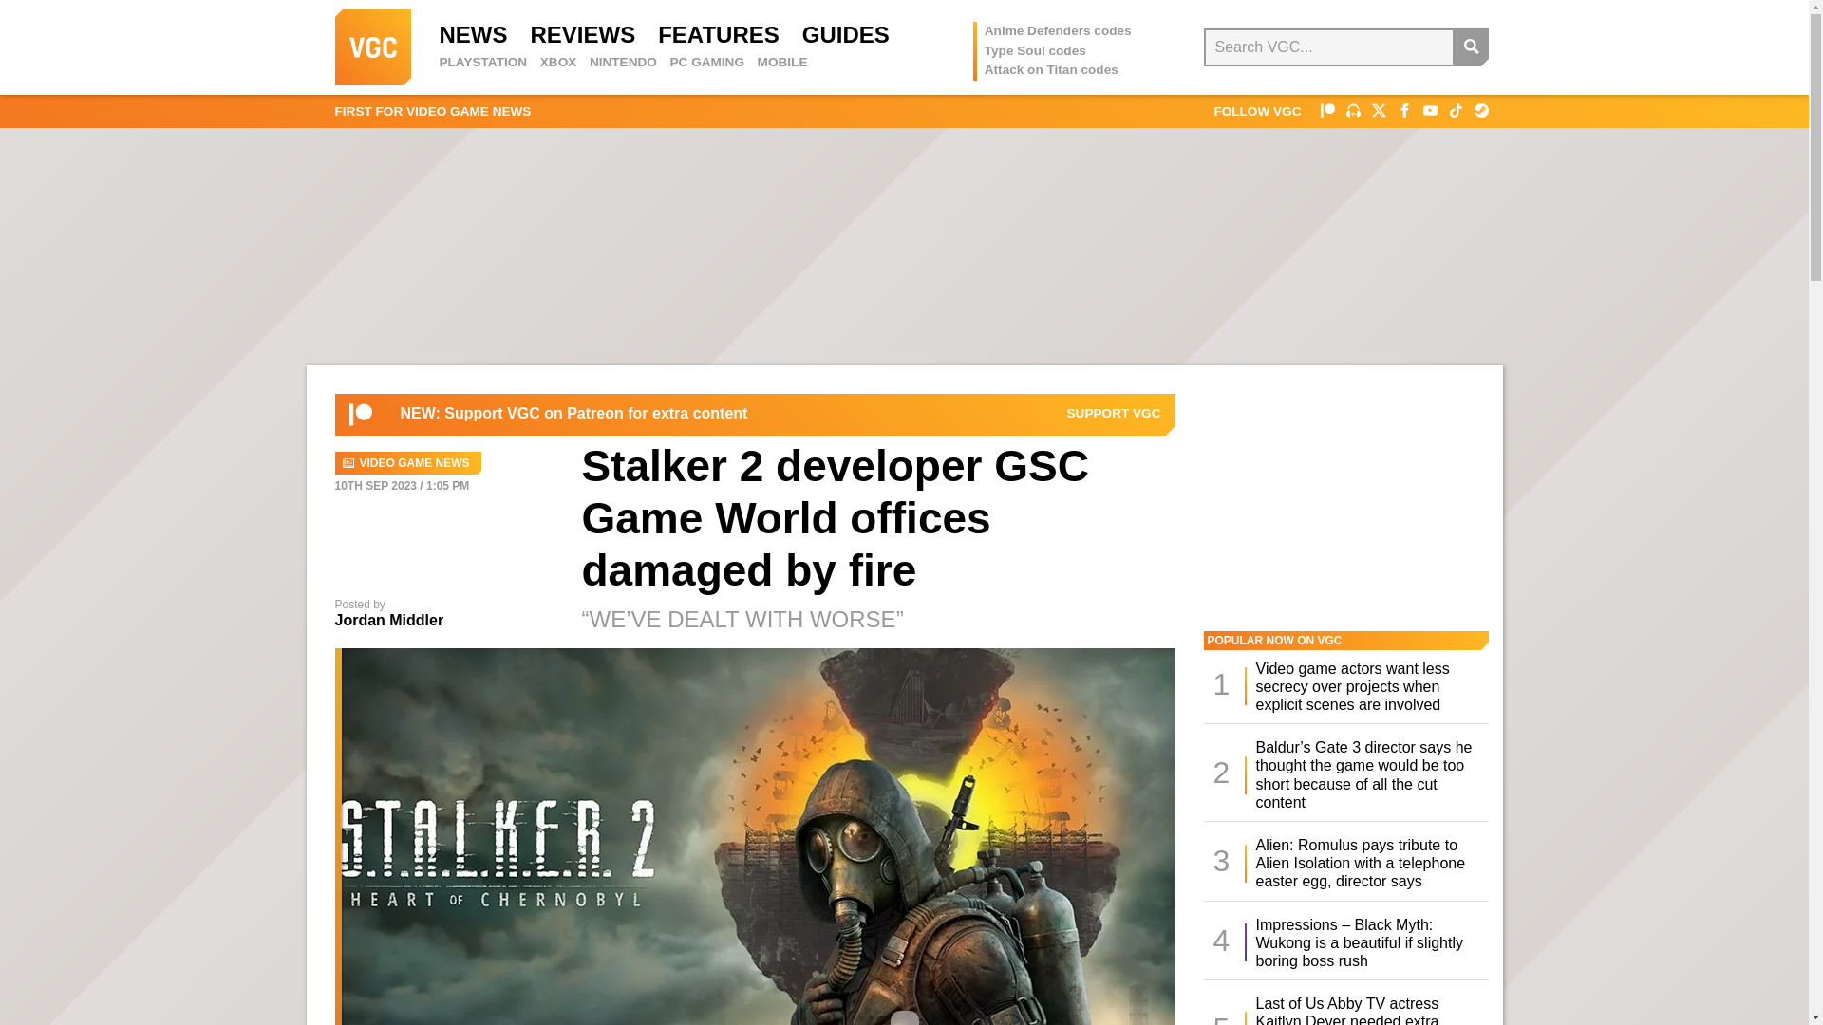  Describe the element at coordinates (845, 34) in the screenshot. I see `GUIDES` at that location.